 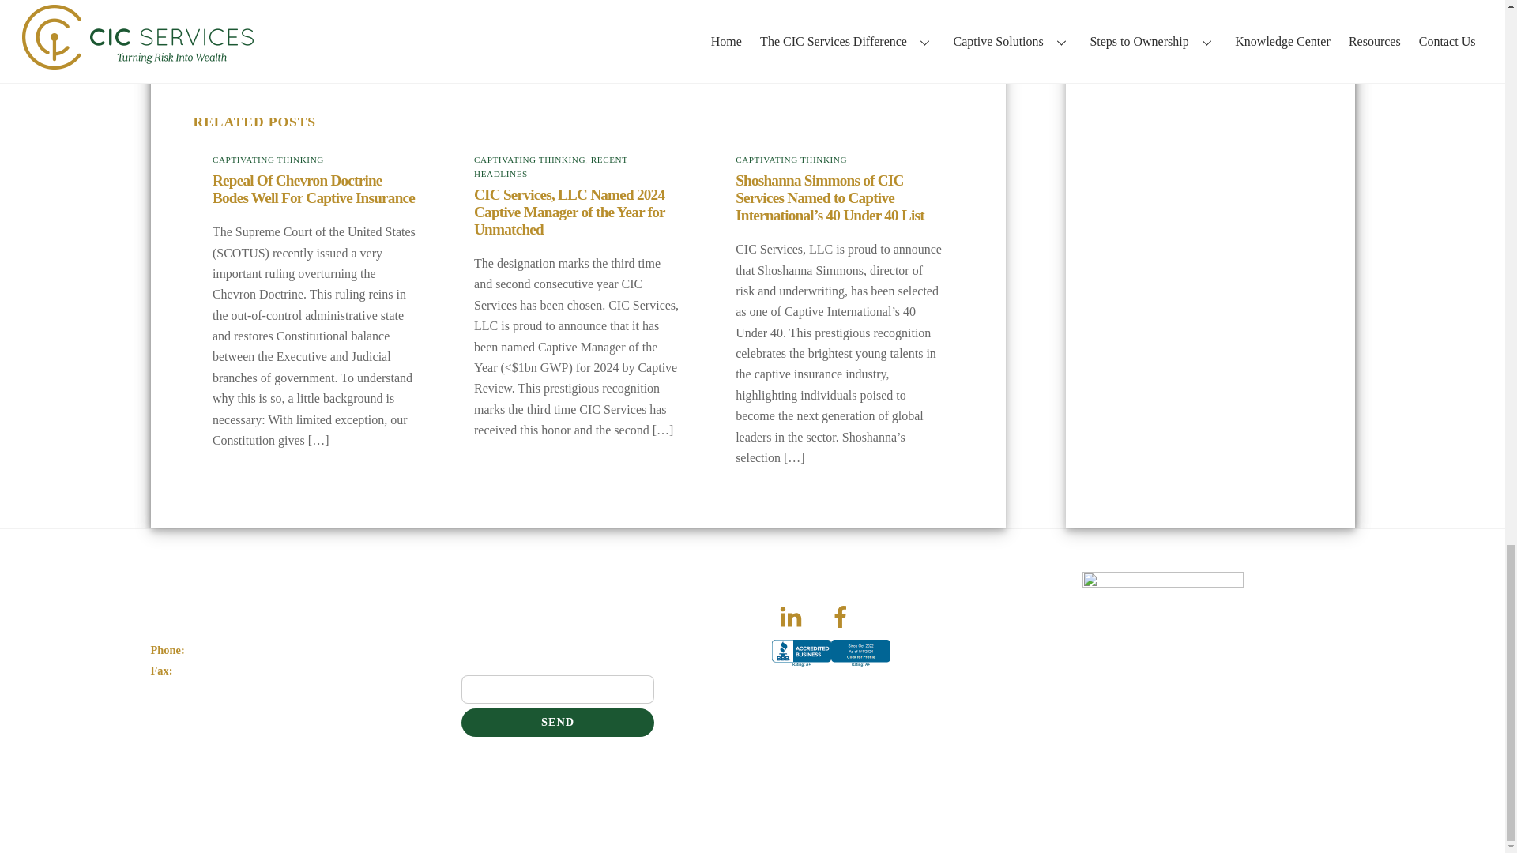 What do you see at coordinates (268, 160) in the screenshot?
I see `CAPTIVATING THINKING` at bounding box center [268, 160].